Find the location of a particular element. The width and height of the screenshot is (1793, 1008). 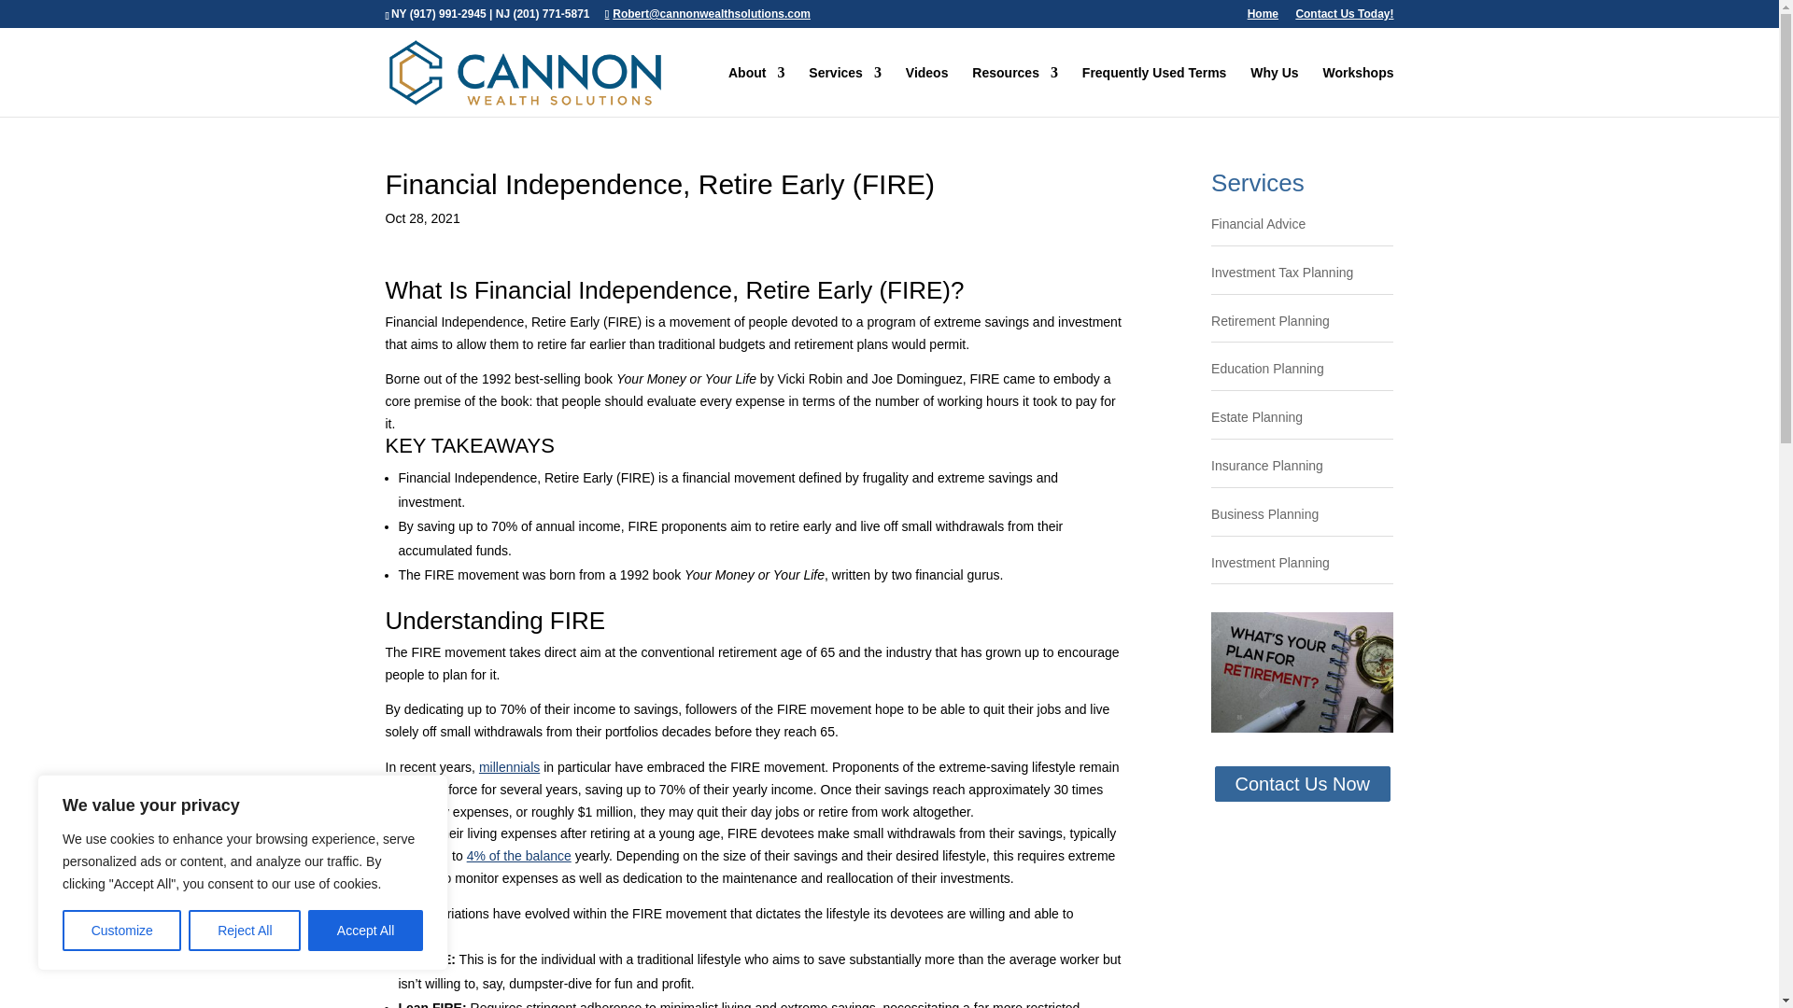

Resources is located at coordinates (1014, 91).